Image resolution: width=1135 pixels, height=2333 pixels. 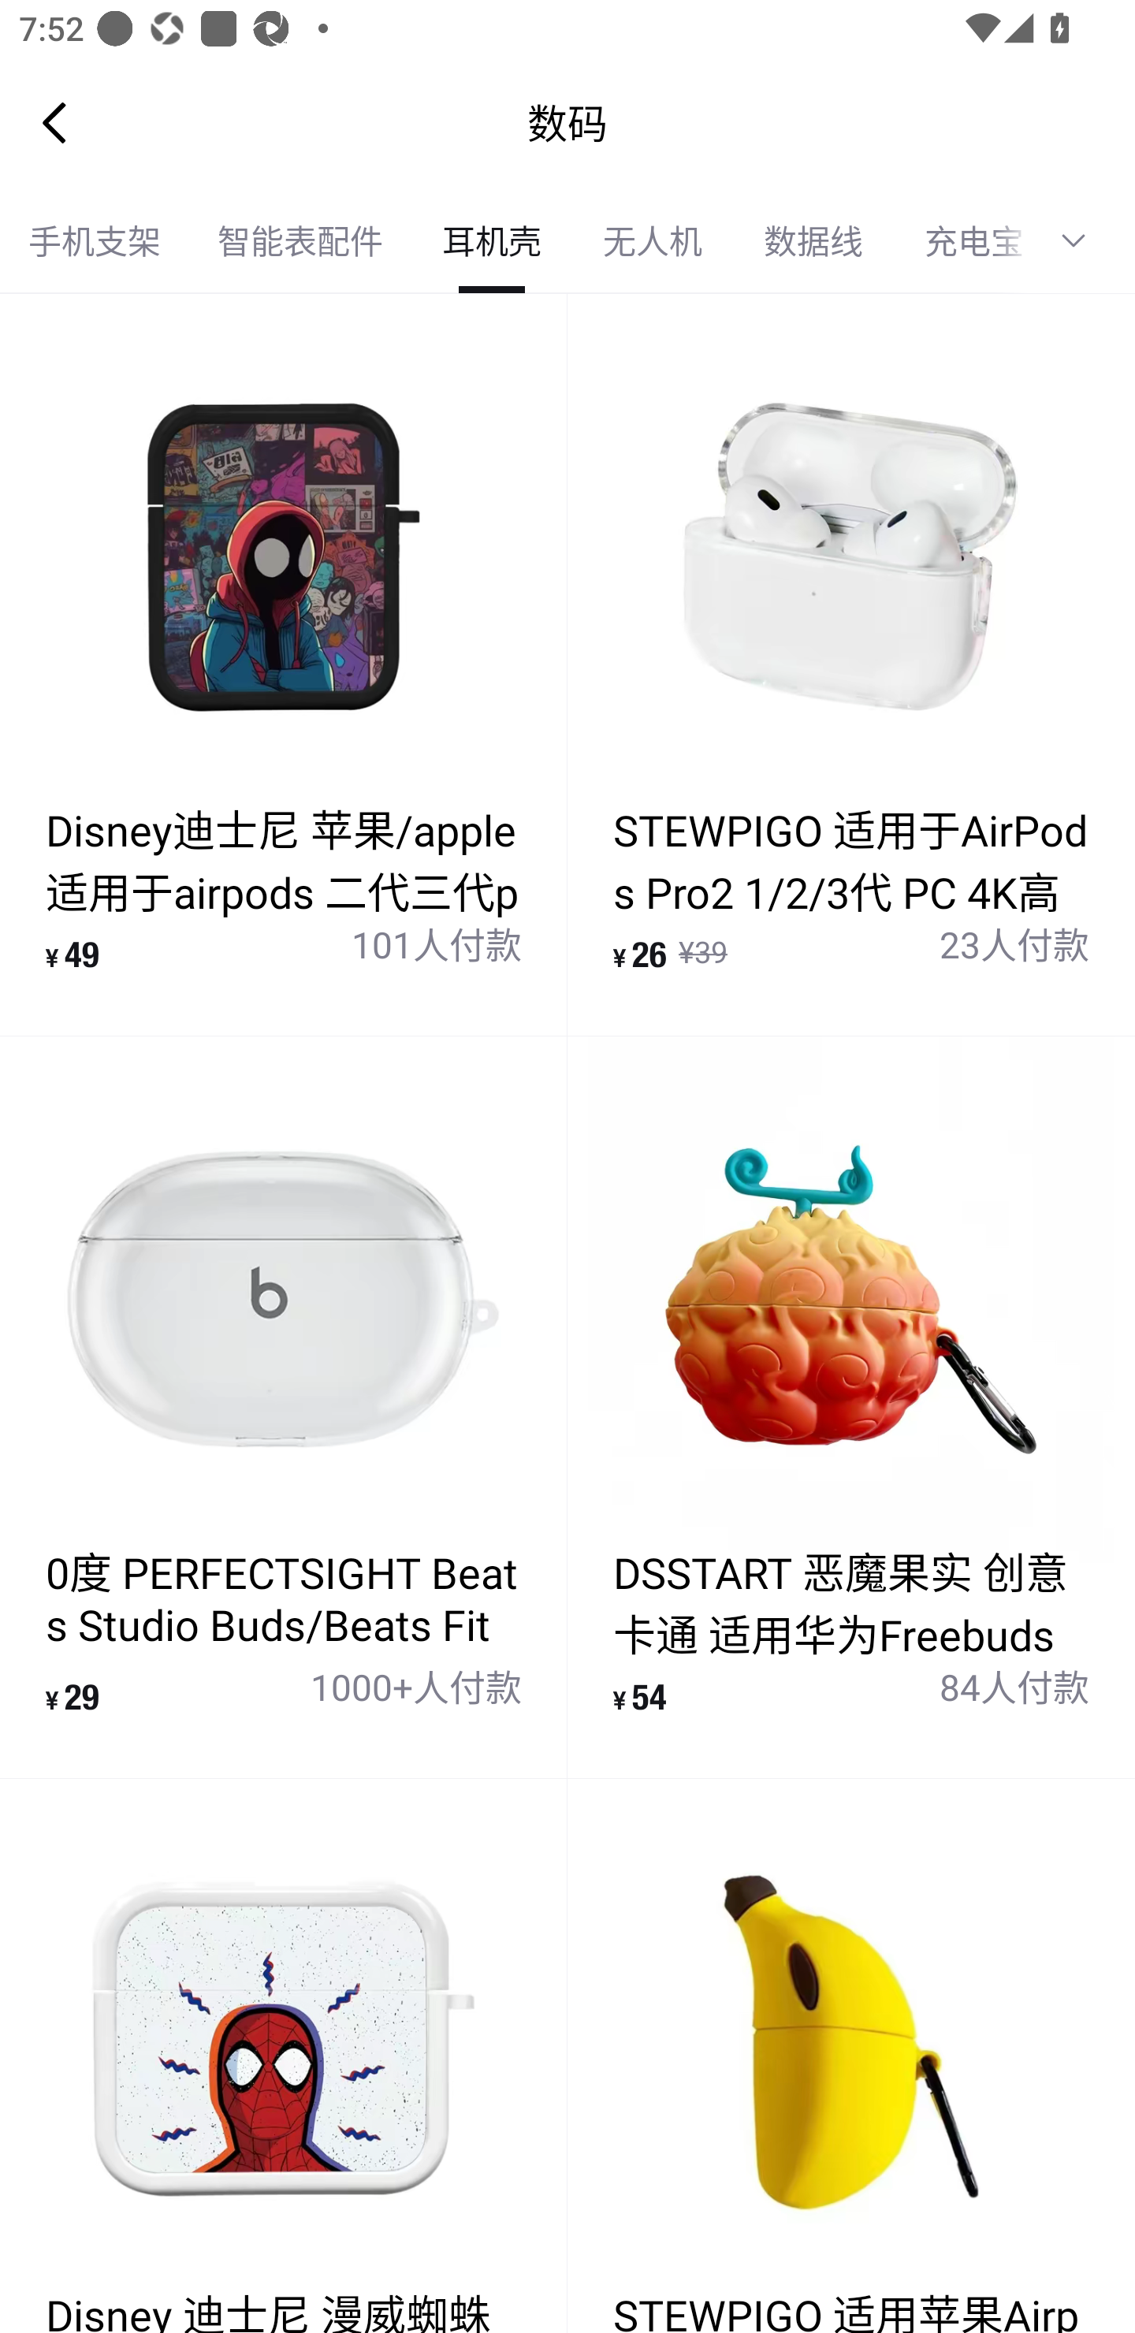 I want to click on 手机支架, so click(x=95, y=241).